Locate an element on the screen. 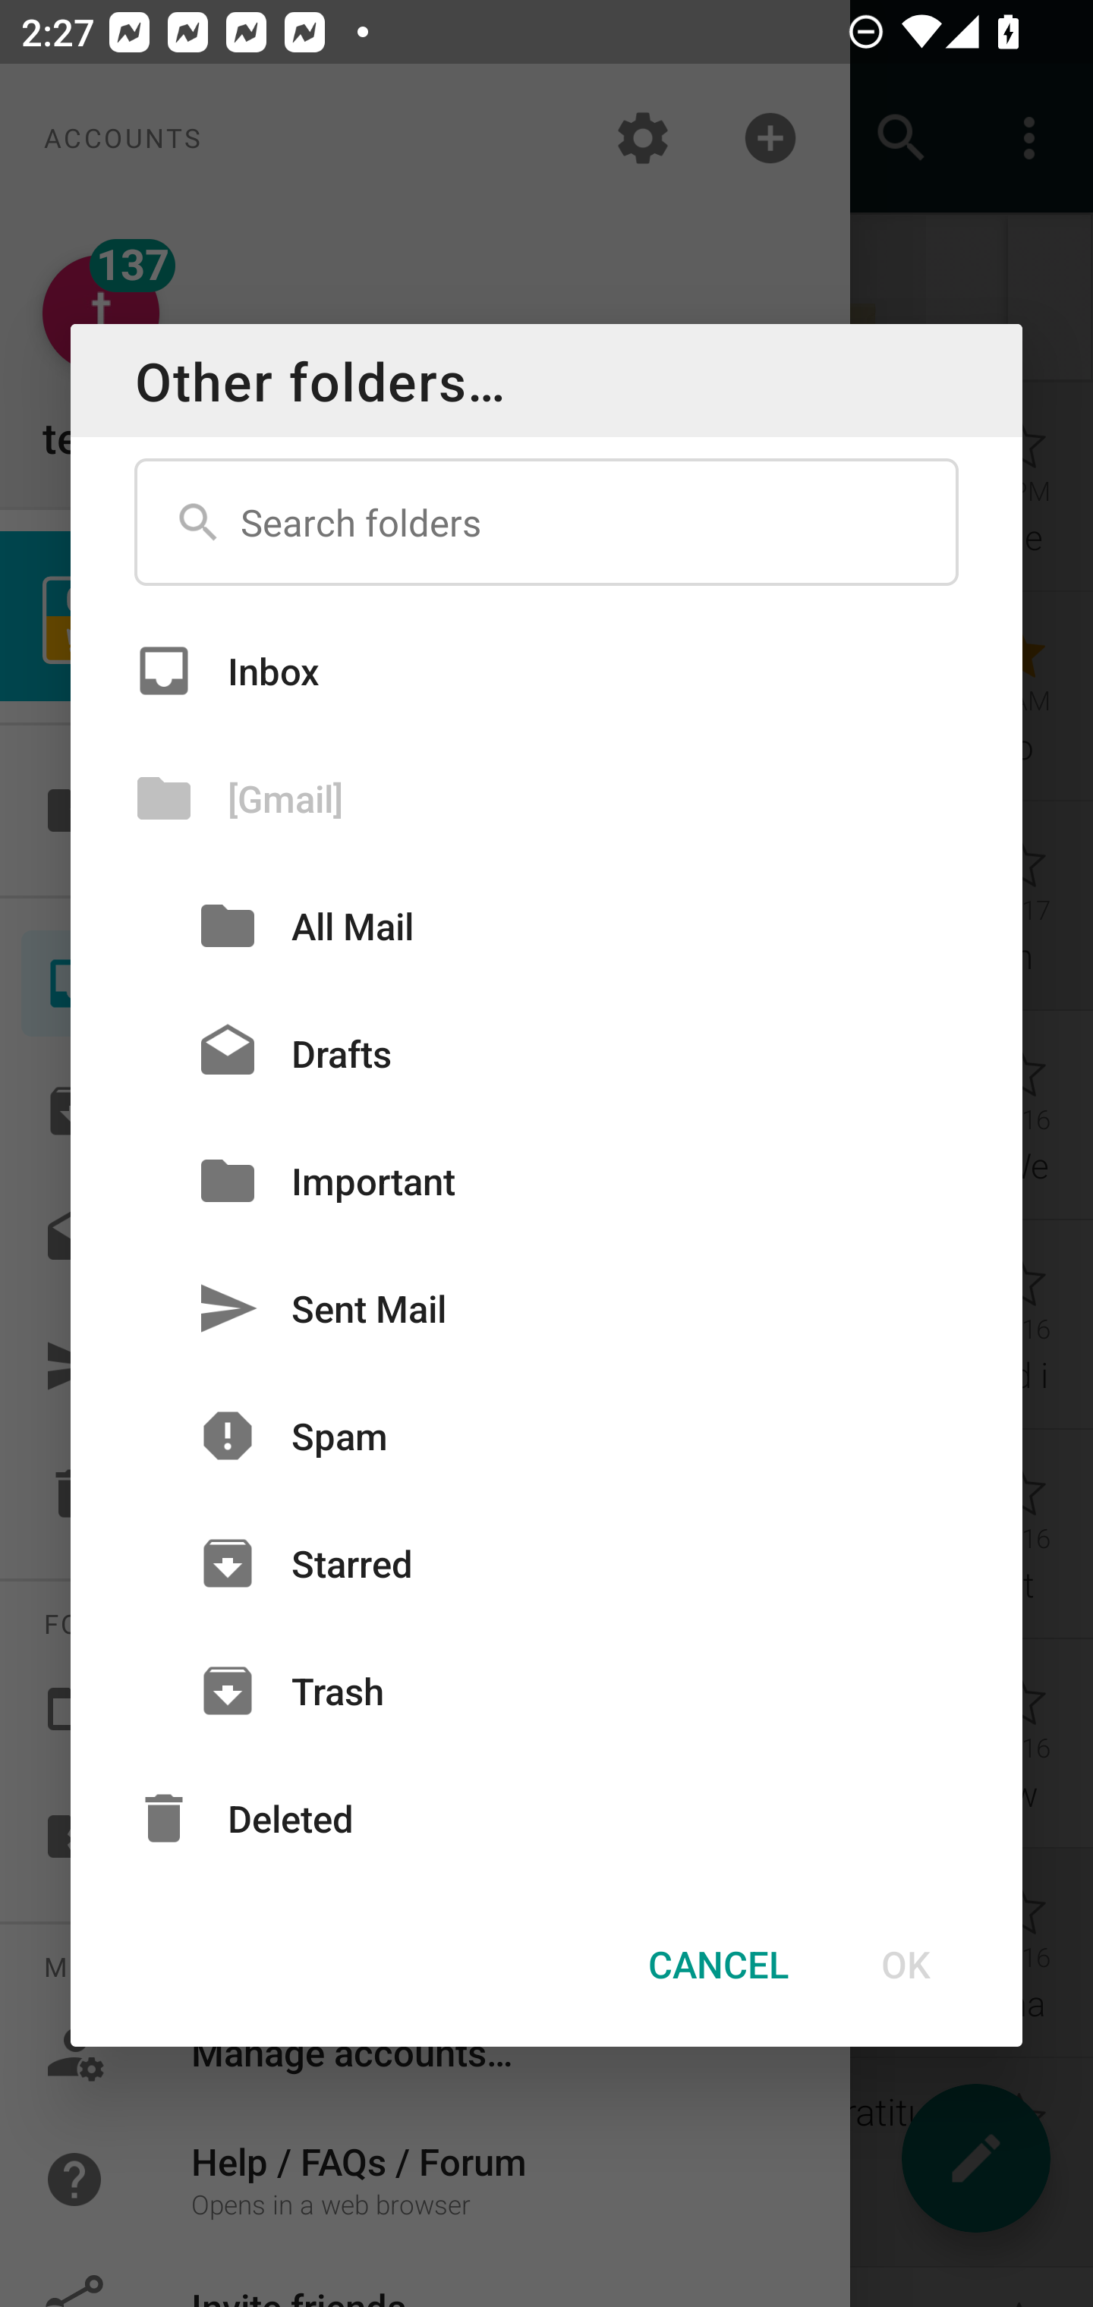  Starred is located at coordinates (546, 1563).